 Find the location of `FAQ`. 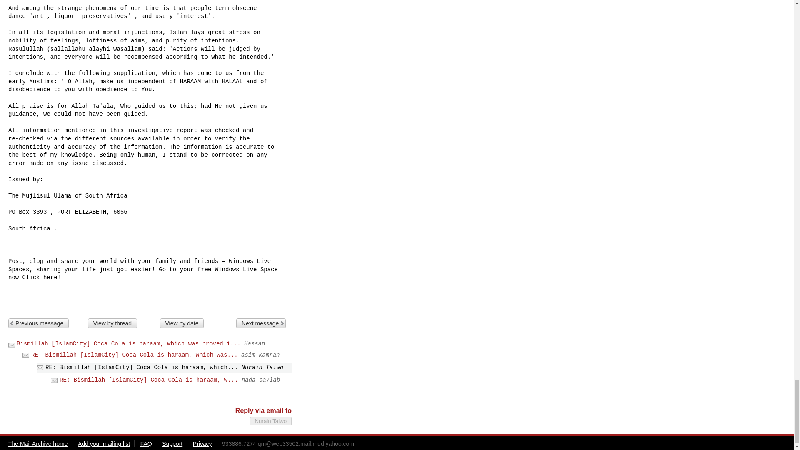

FAQ is located at coordinates (146, 444).